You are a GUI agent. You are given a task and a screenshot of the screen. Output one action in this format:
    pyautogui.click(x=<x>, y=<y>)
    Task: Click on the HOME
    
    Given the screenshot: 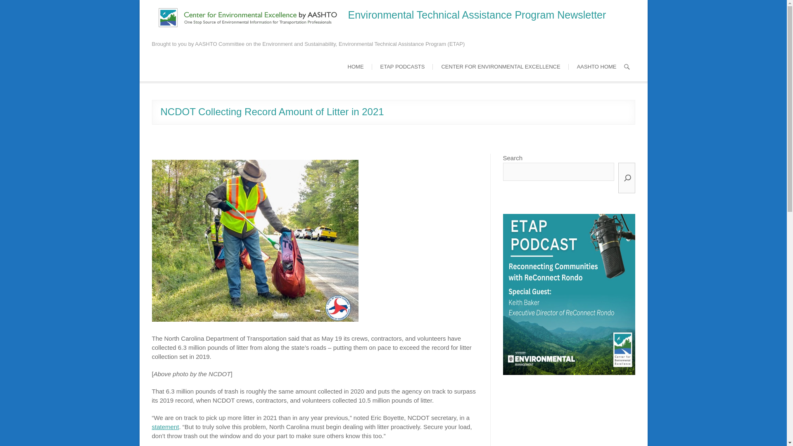 What is the action you would take?
    pyautogui.click(x=355, y=67)
    